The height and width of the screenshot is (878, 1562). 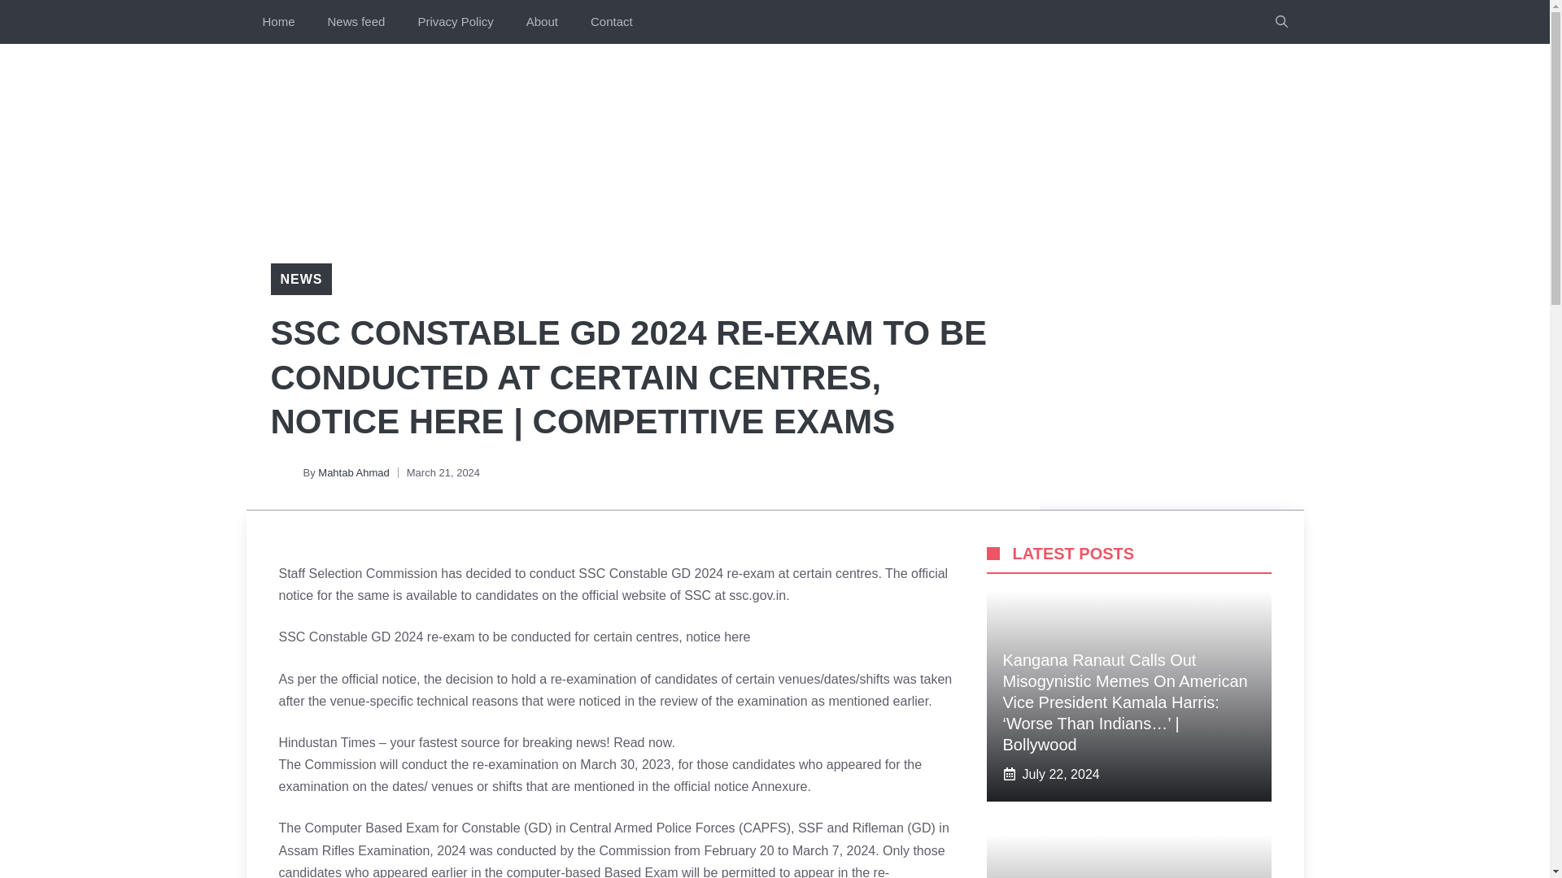 I want to click on Contact, so click(x=612, y=22).